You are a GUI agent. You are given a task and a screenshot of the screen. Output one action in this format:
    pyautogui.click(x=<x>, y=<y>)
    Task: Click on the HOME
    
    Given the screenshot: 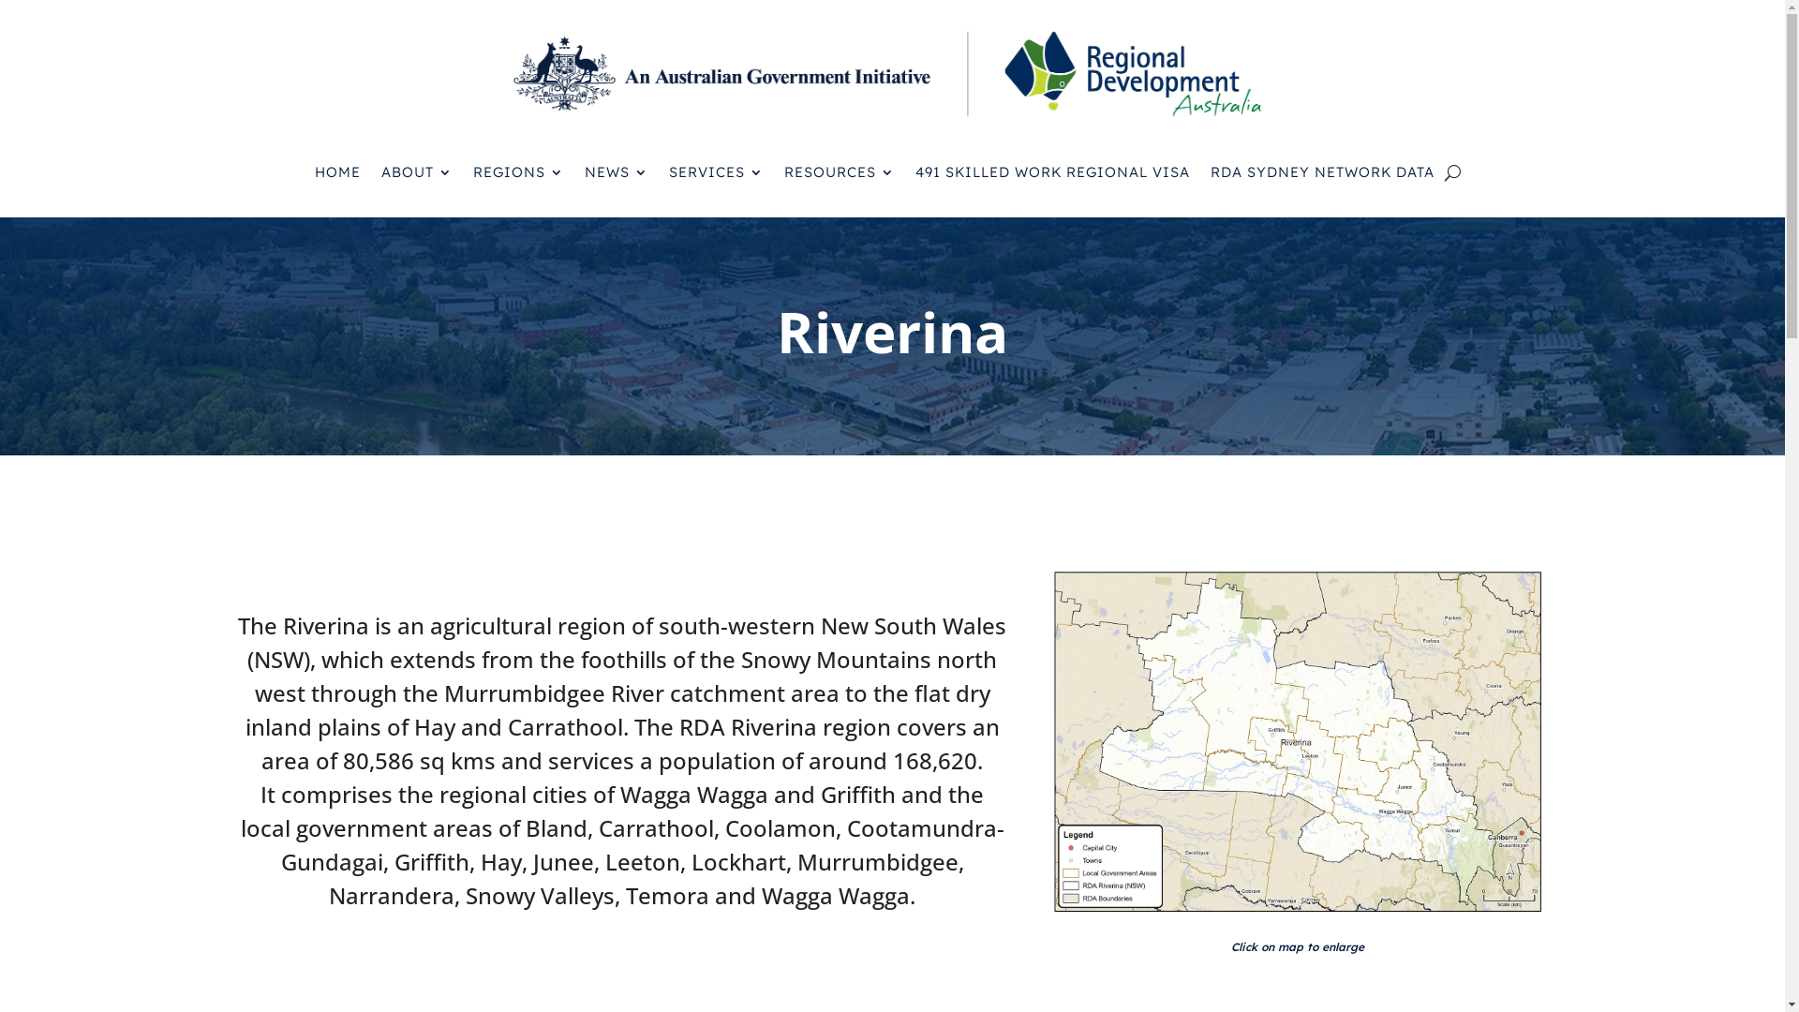 What is the action you would take?
    pyautogui.click(x=337, y=172)
    